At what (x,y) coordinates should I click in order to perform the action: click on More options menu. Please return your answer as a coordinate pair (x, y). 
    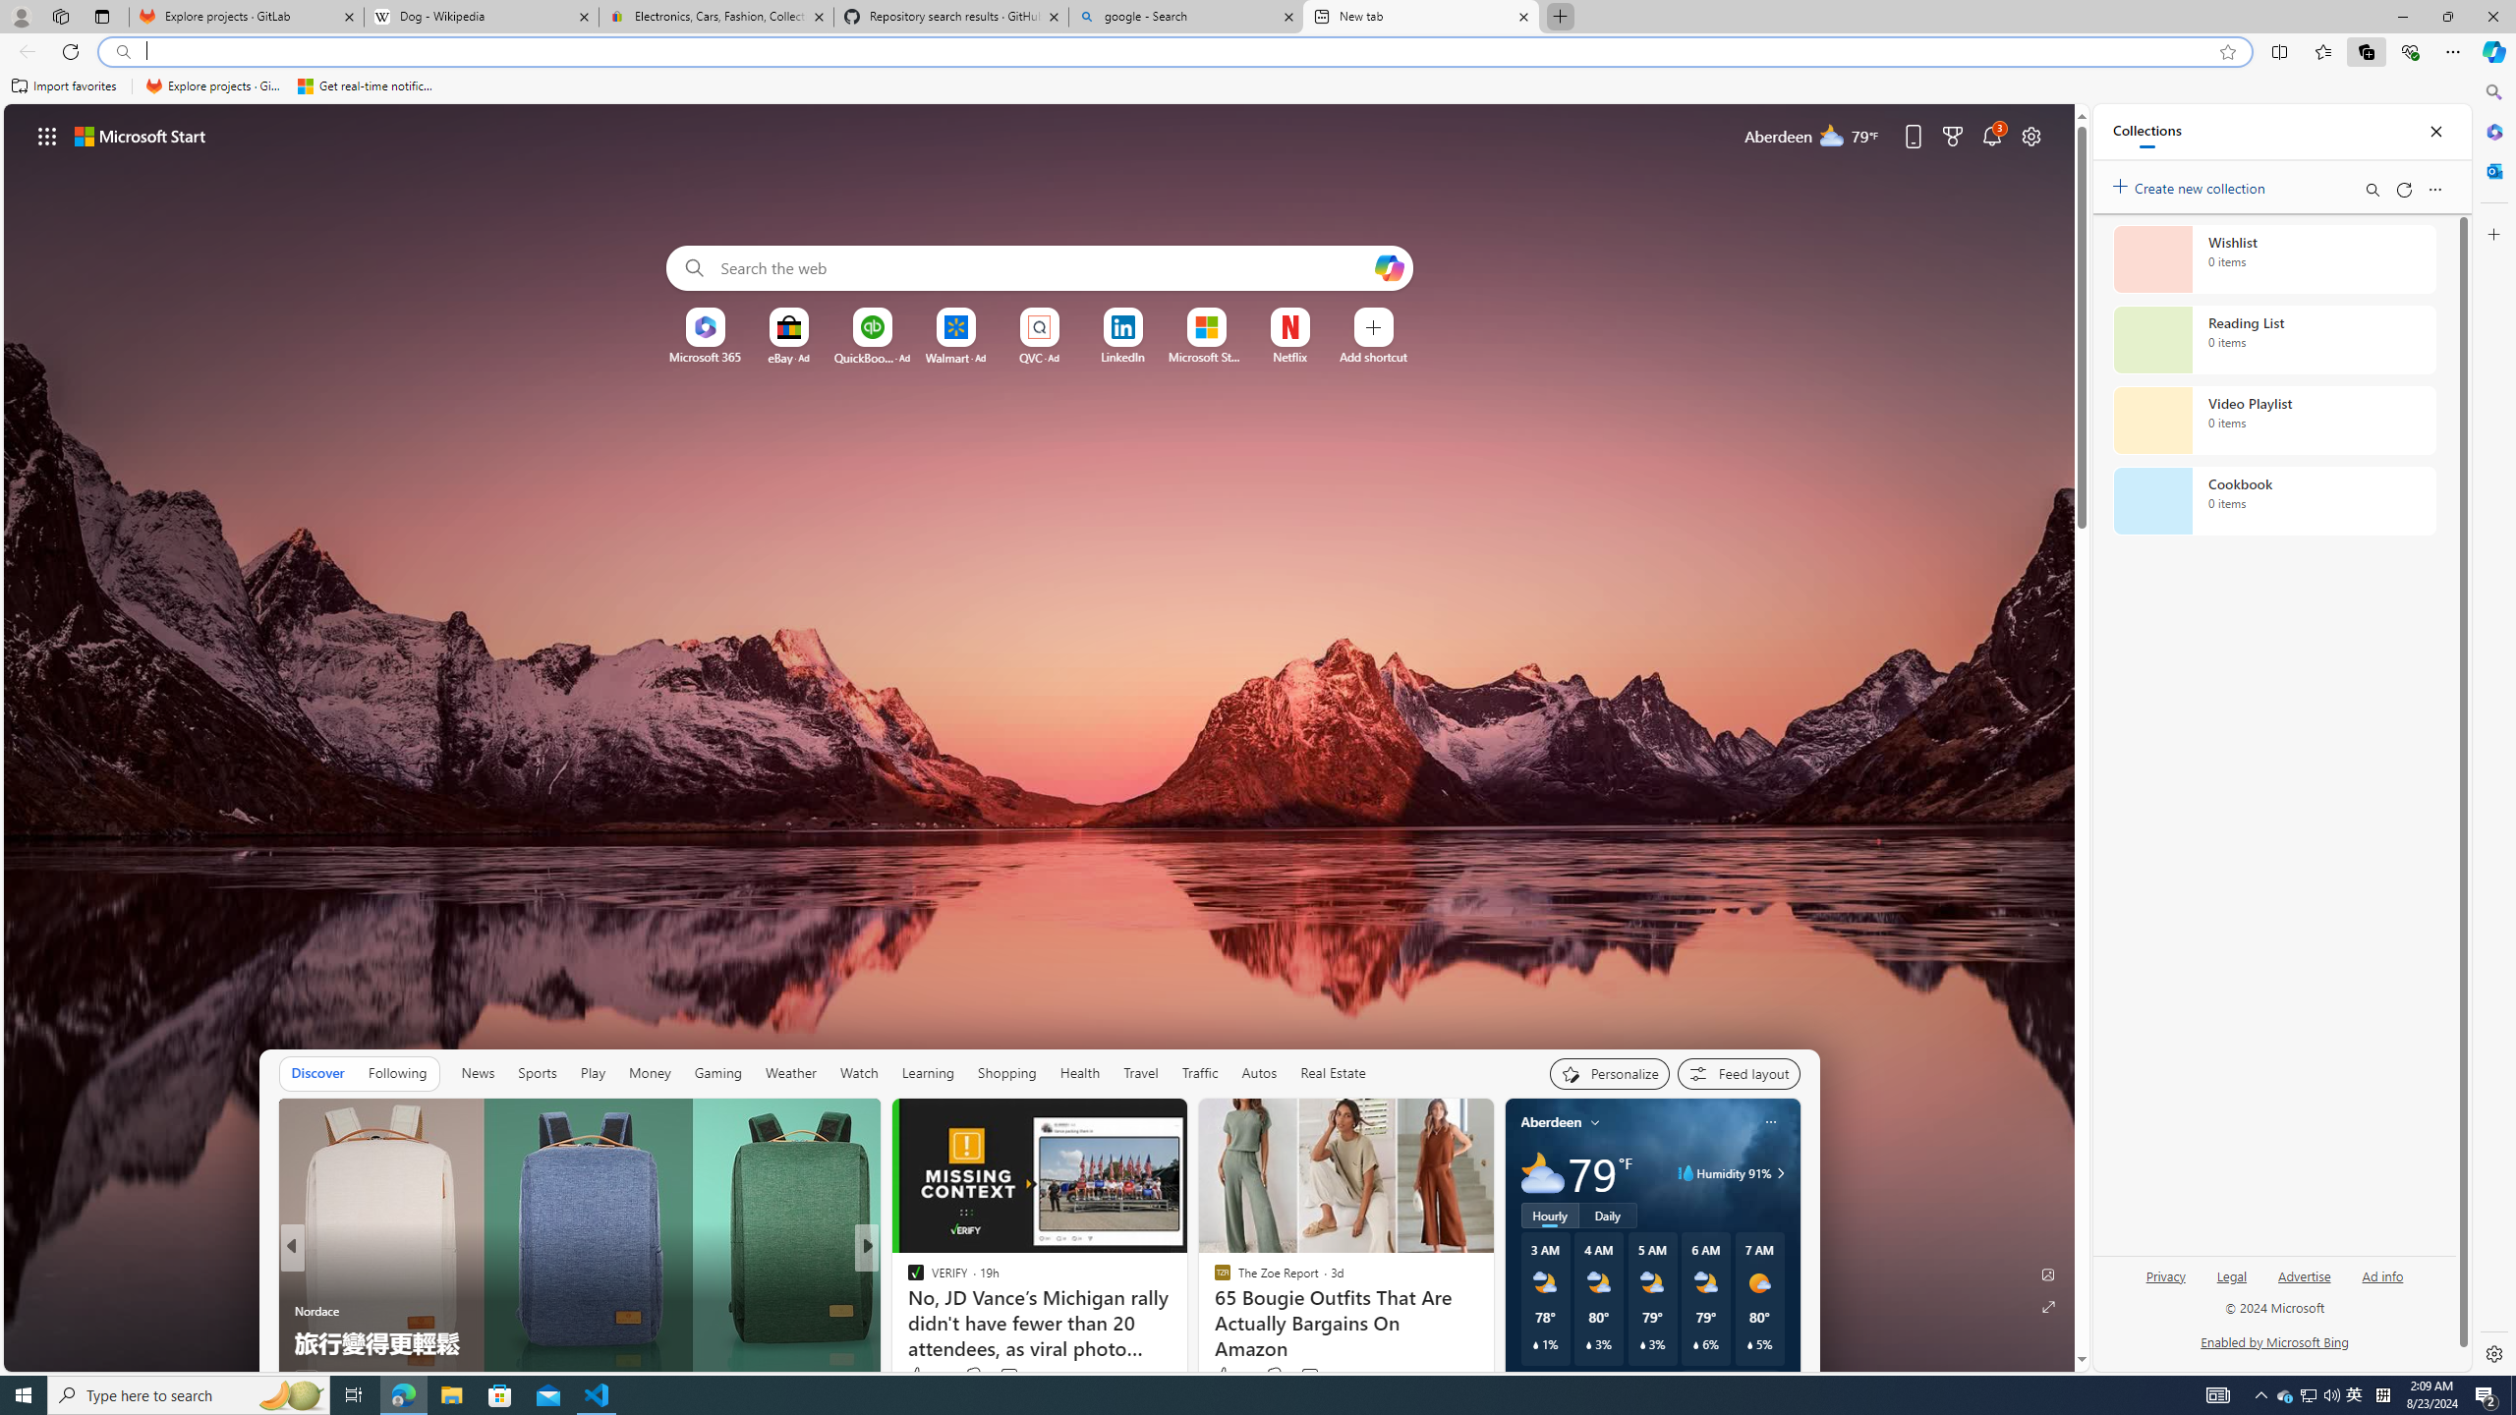
    Looking at the image, I should click on (2435, 189).